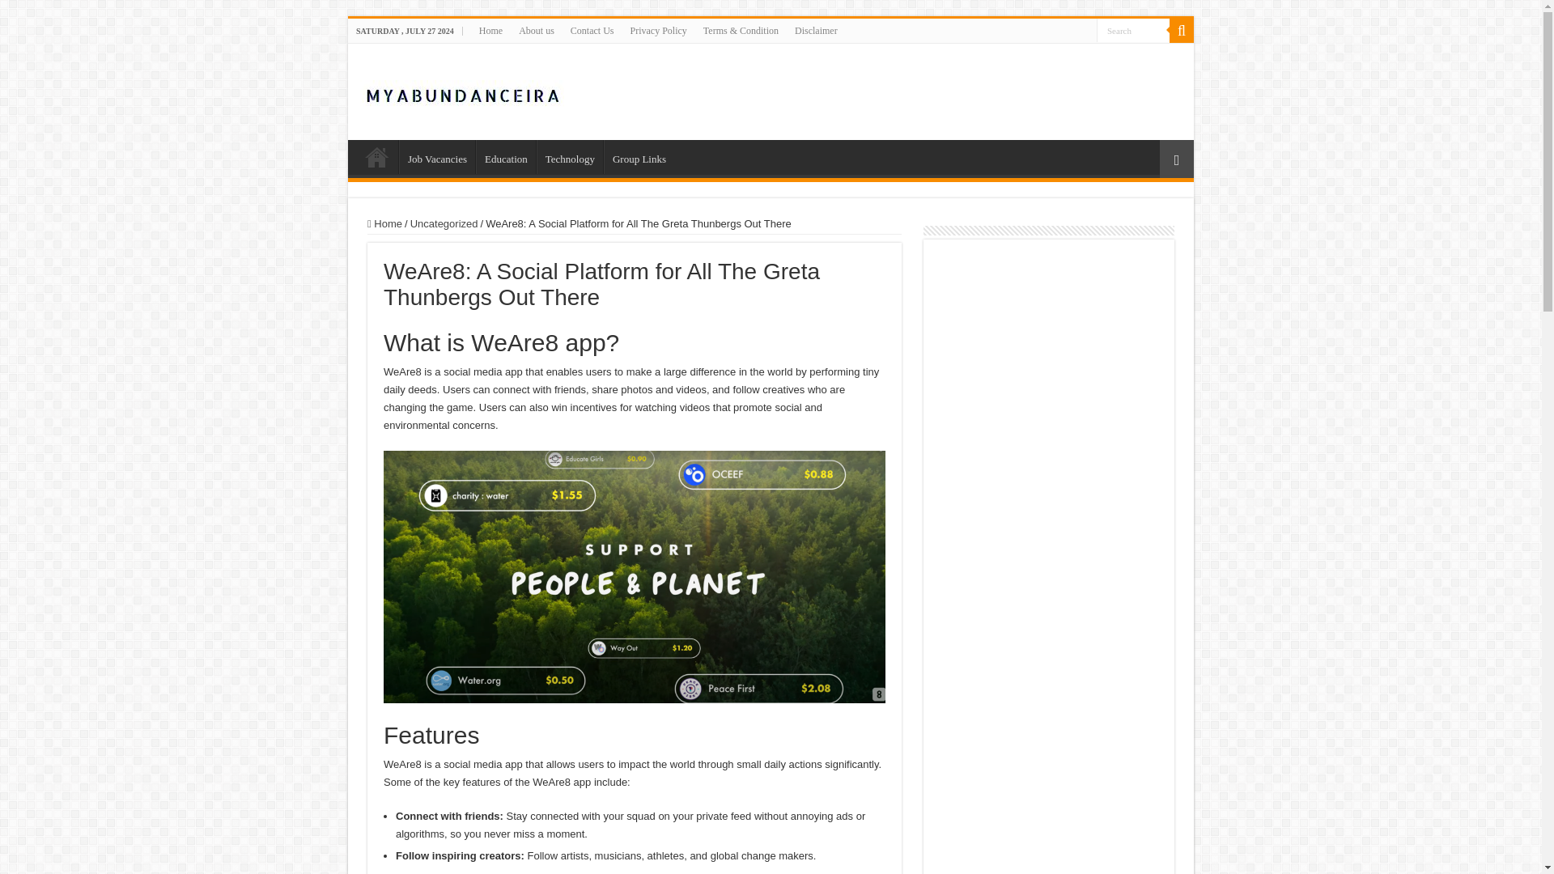 The image size is (1554, 874). Describe the element at coordinates (639, 156) in the screenshot. I see `Group Links` at that location.